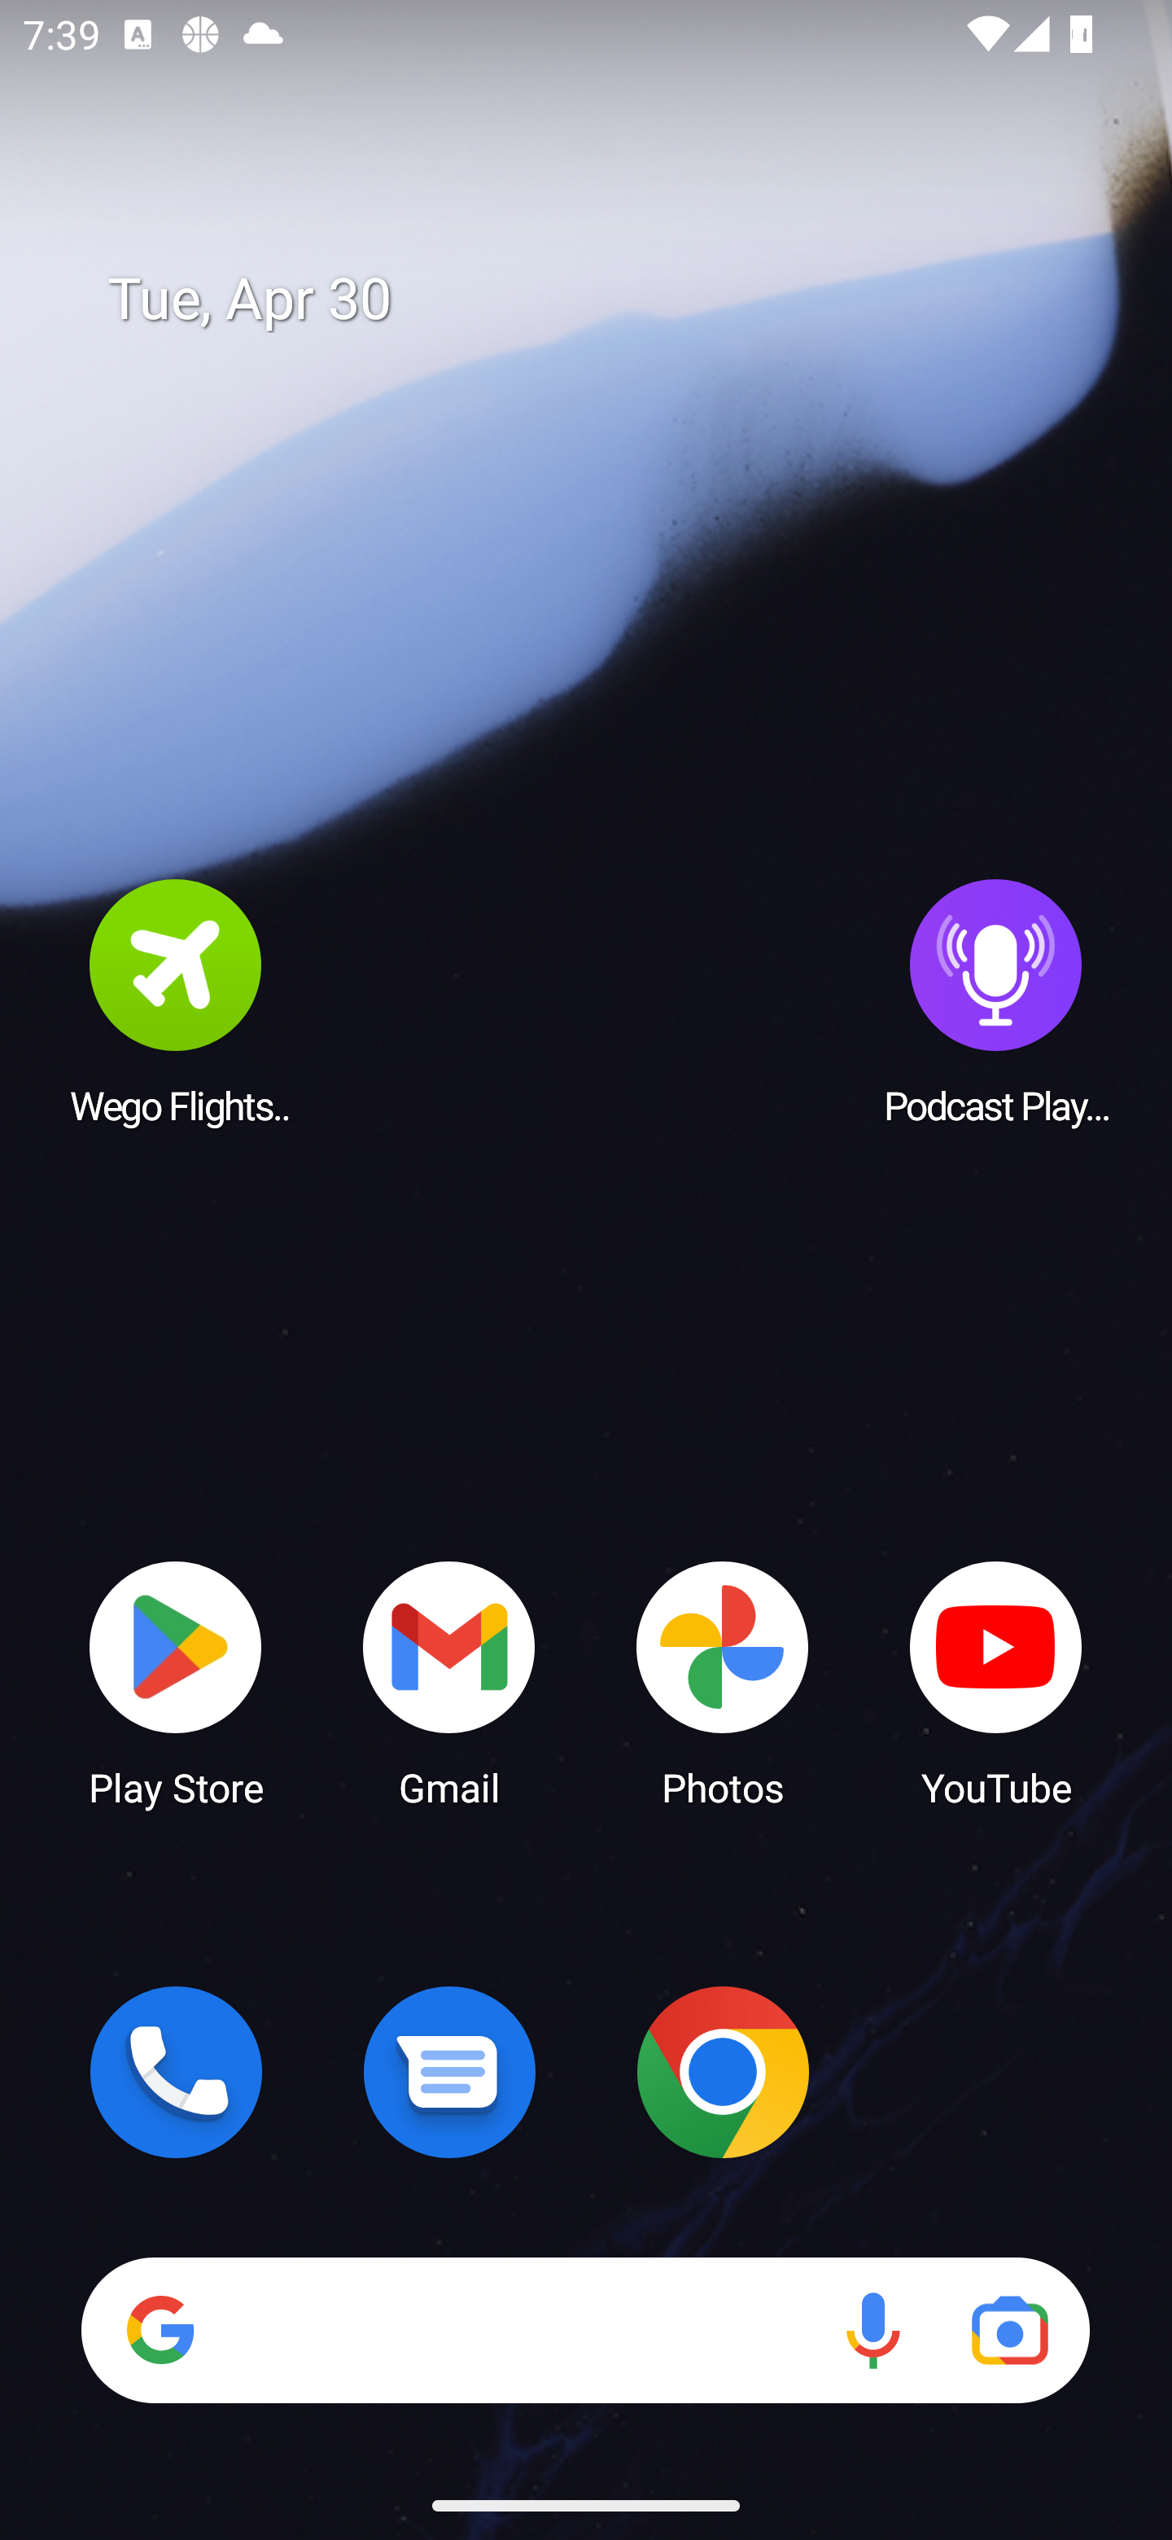  What do you see at coordinates (176, 1001) in the screenshot?
I see `Wego Flights & Hotels` at bounding box center [176, 1001].